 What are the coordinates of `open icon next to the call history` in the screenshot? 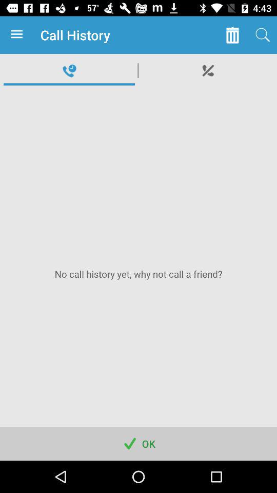 It's located at (232, 35).